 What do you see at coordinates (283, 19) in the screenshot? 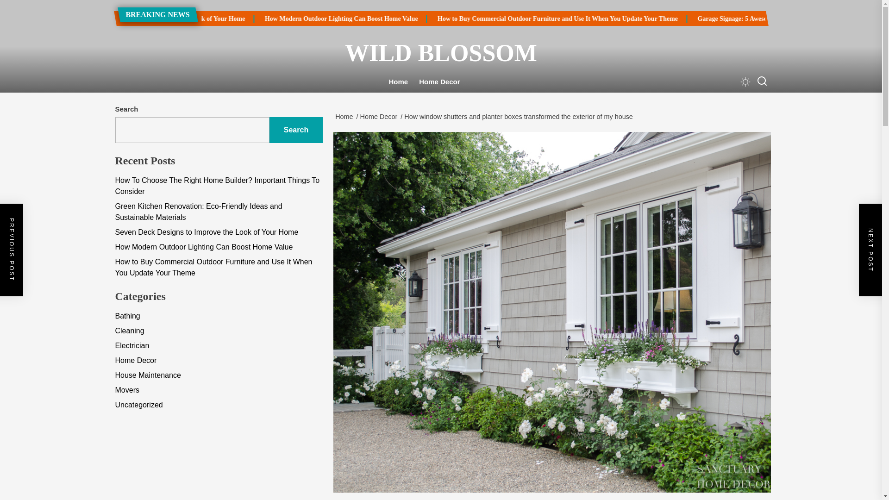
I see `Seven Deck Designs to Improve the Look of Your Home` at bounding box center [283, 19].